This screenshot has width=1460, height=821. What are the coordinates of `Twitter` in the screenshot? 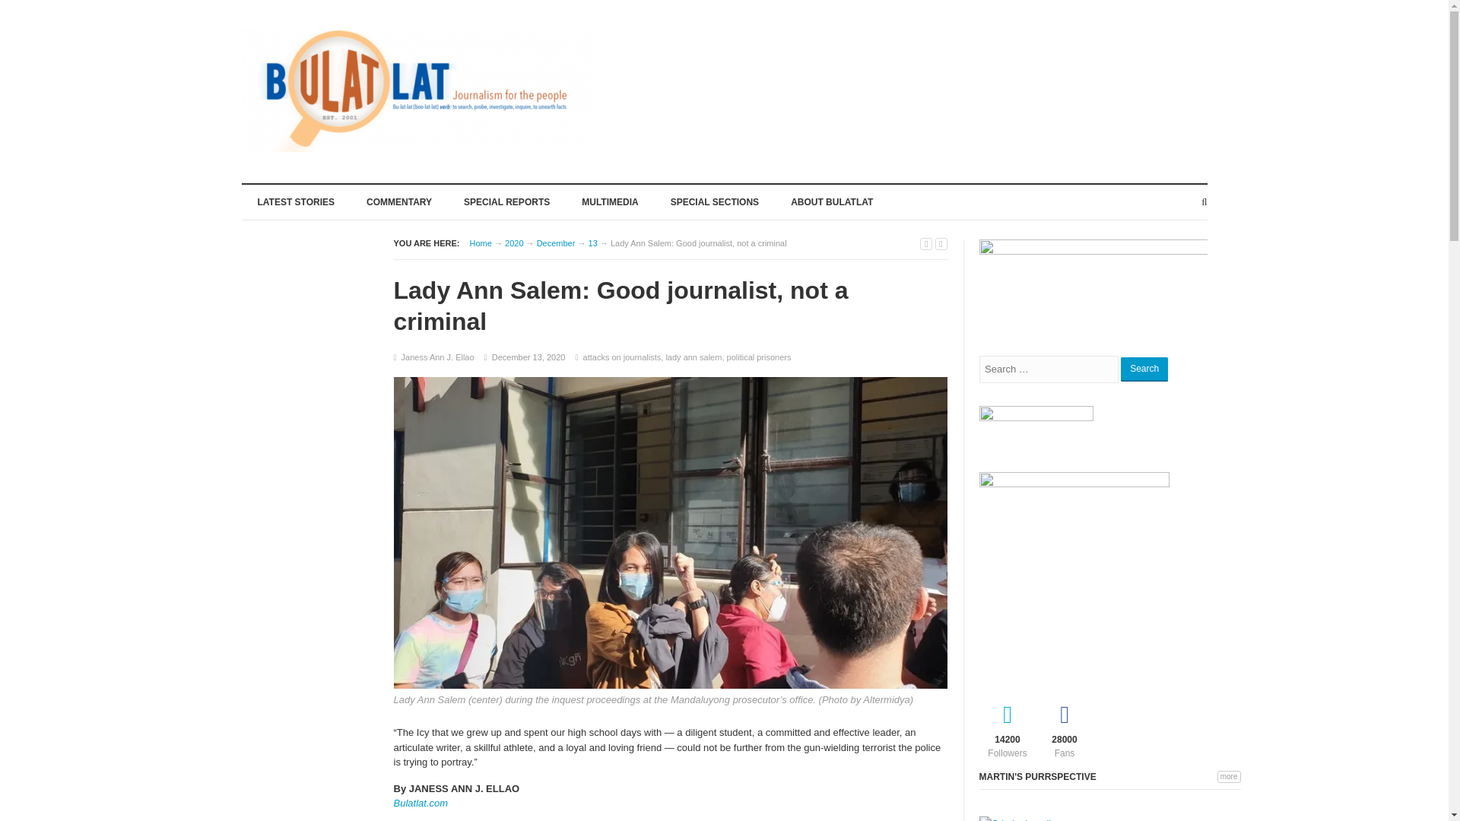 It's located at (1008, 728).